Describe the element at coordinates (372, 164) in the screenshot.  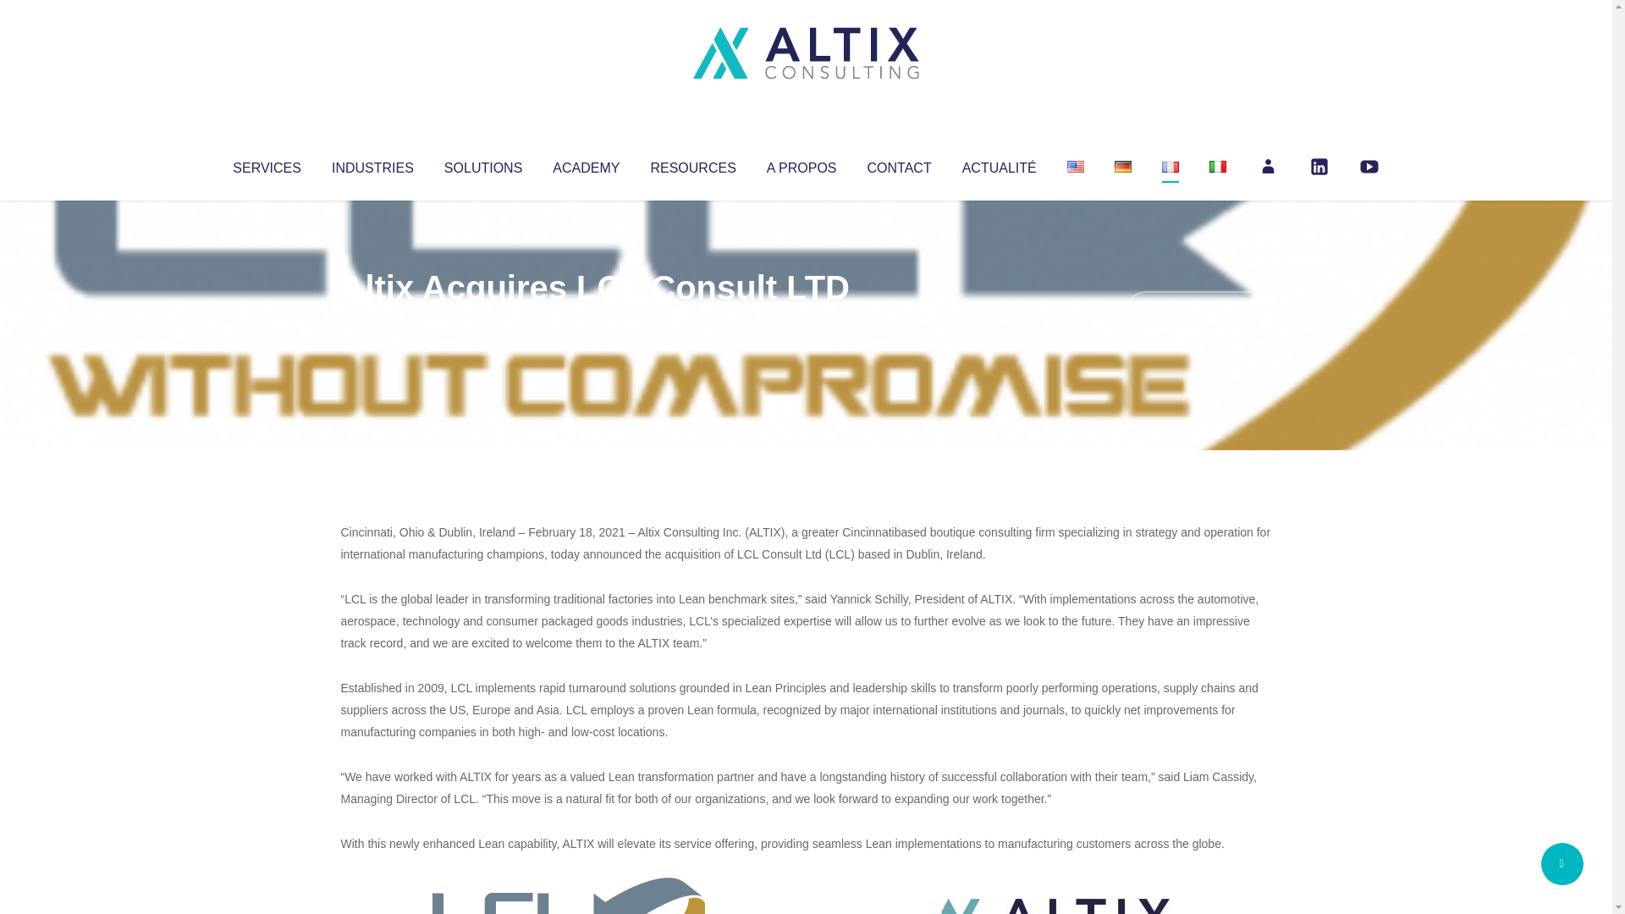
I see `INDUSTRIES` at that location.